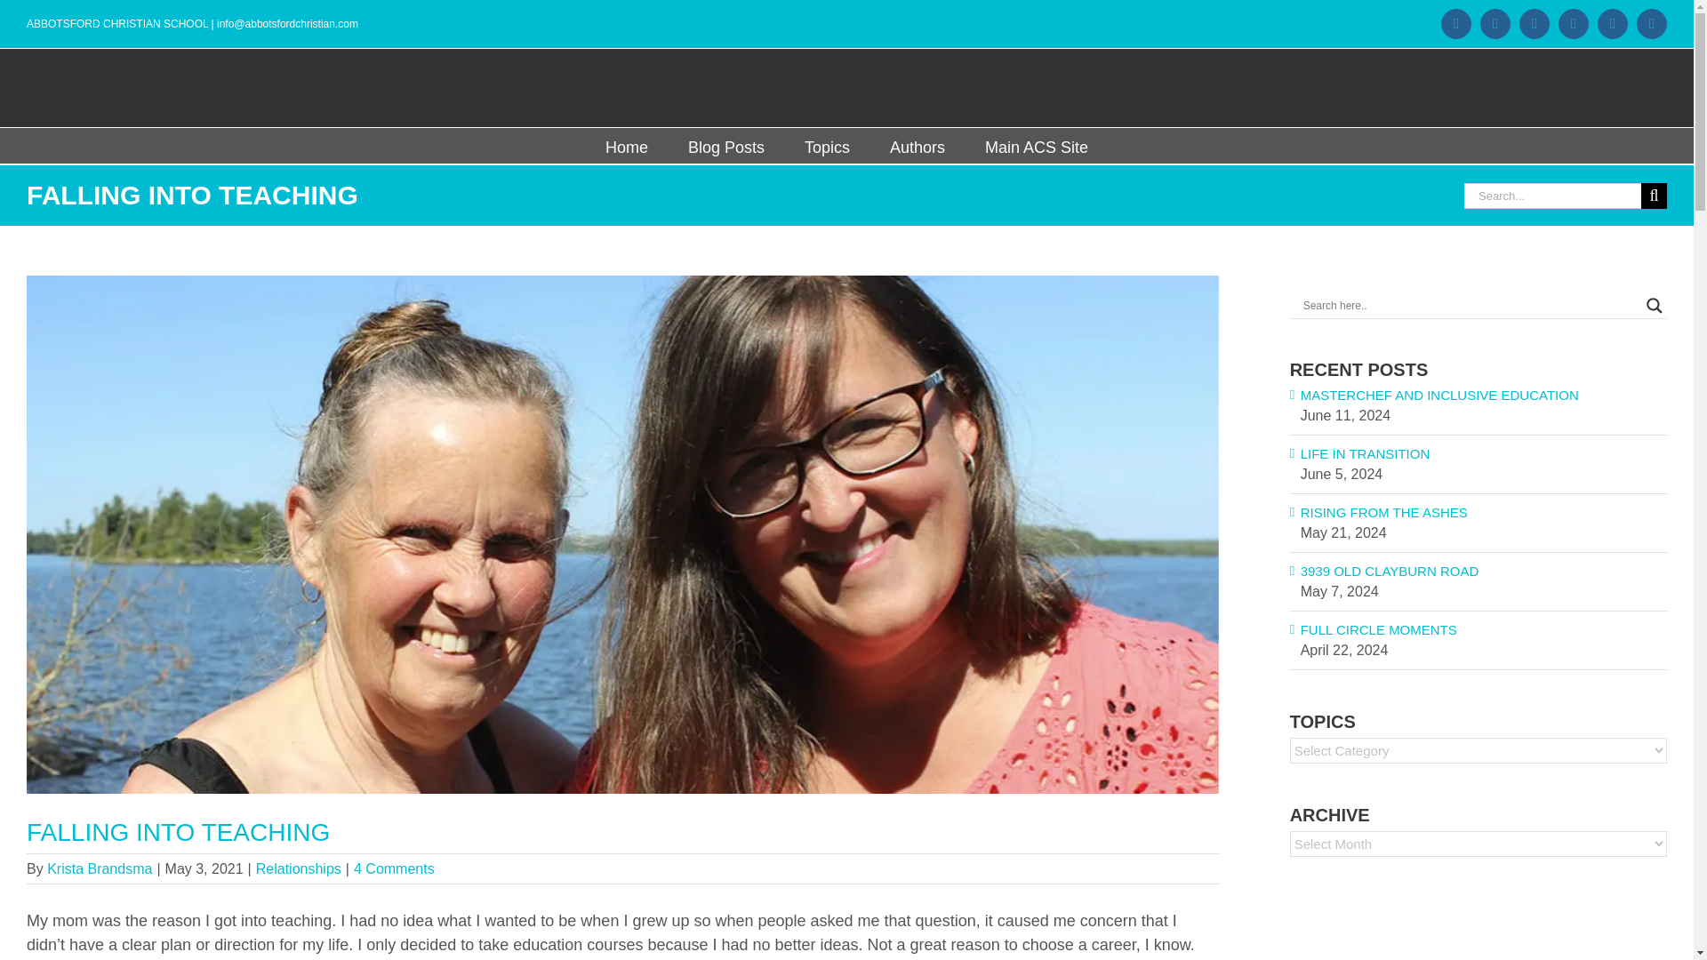 The image size is (1707, 960). What do you see at coordinates (725, 145) in the screenshot?
I see `Blog Posts` at bounding box center [725, 145].